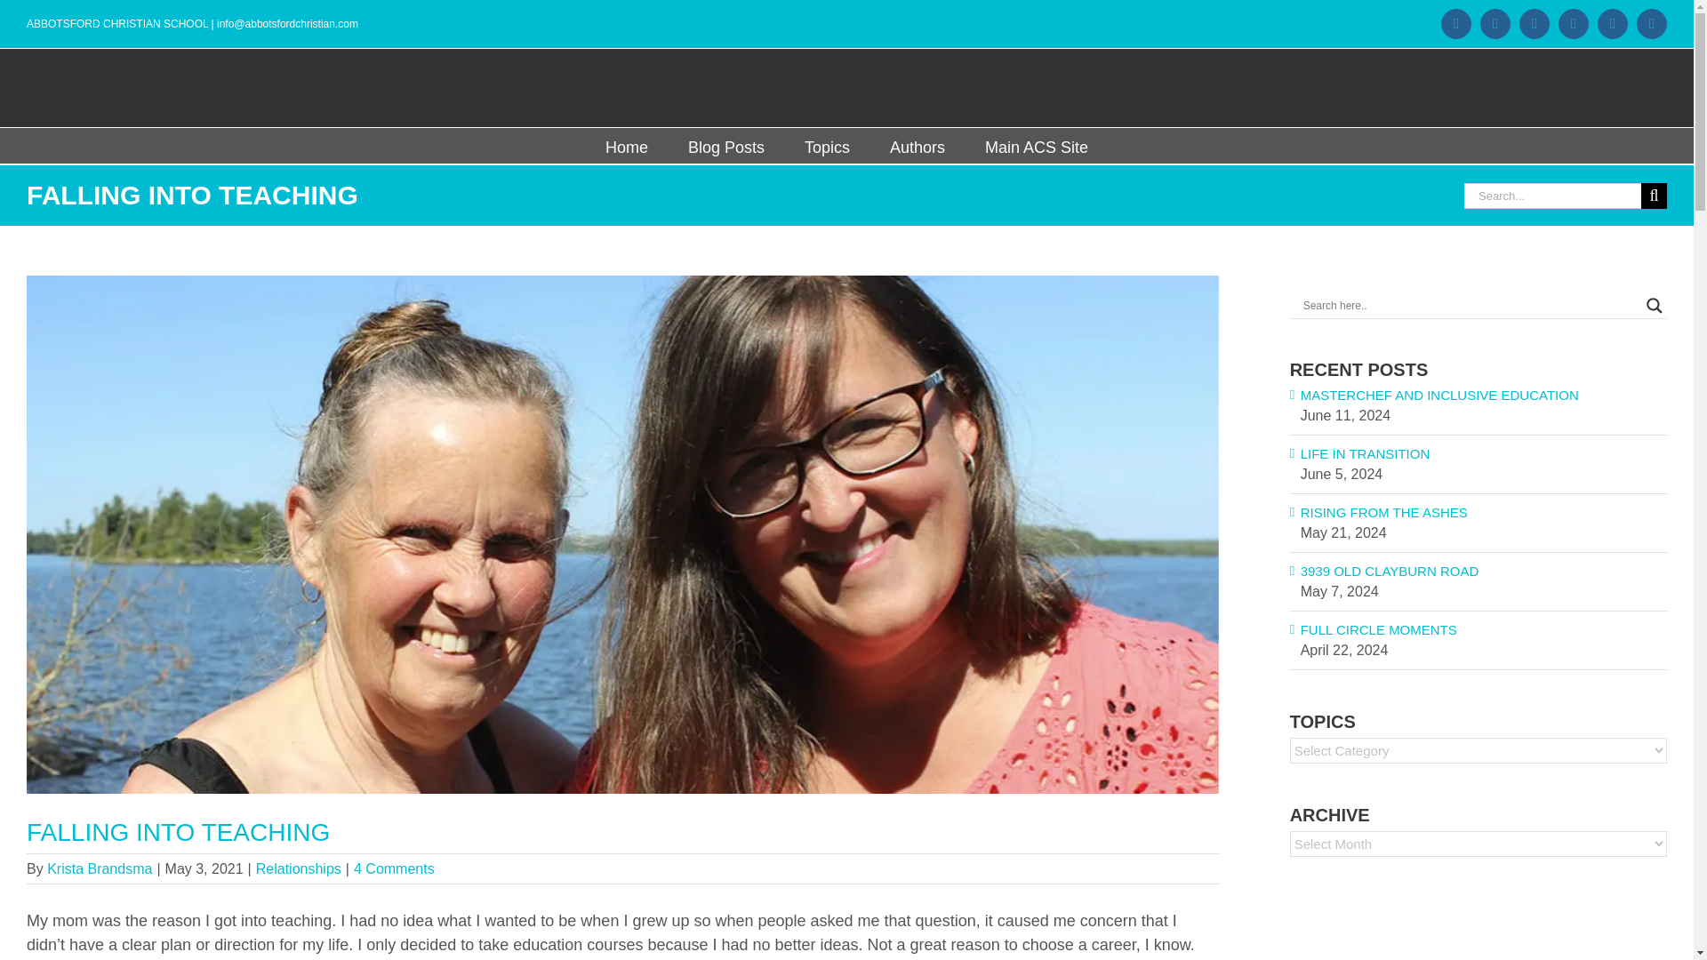 The image size is (1707, 960). What do you see at coordinates (725, 145) in the screenshot?
I see `Blog Posts` at bounding box center [725, 145].